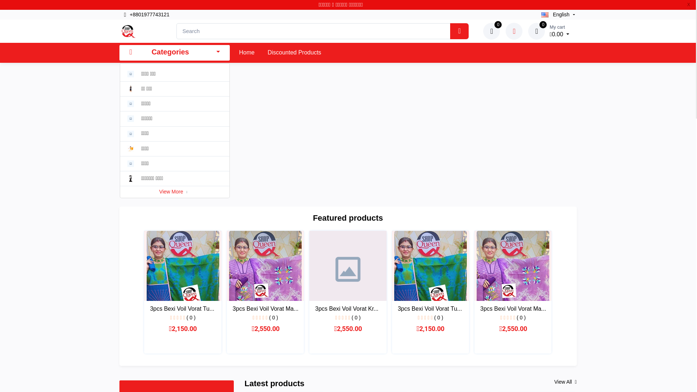 The width and height of the screenshot is (697, 392). I want to click on X, so click(689, 5).